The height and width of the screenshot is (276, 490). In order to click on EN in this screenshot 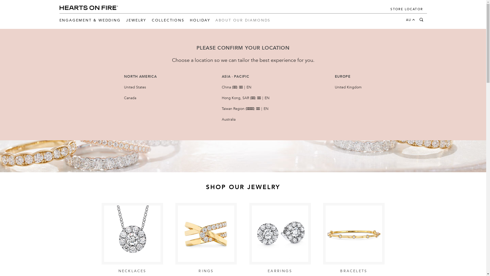, I will do `click(266, 109)`.